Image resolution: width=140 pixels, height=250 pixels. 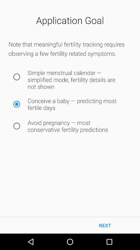 I want to click on tap icon to the left of the simple menstrual calendar, so click(x=17, y=77).